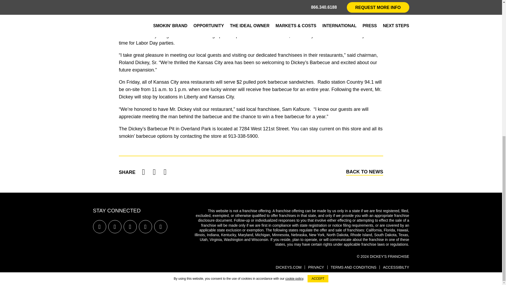 The height and width of the screenshot is (285, 506). What do you see at coordinates (354, 267) in the screenshot?
I see `TERMS AND CONDITIONS` at bounding box center [354, 267].